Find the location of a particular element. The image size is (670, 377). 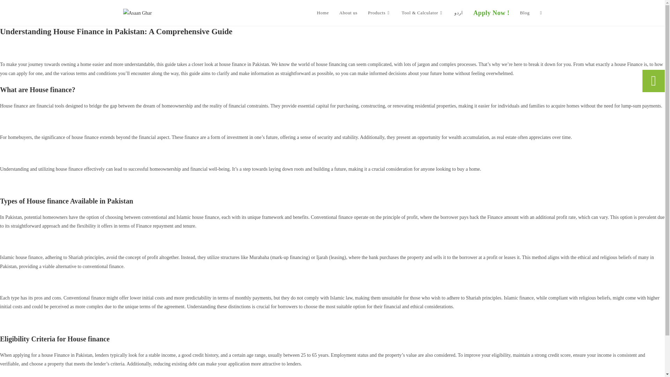

Apply Now ! is located at coordinates (491, 13).